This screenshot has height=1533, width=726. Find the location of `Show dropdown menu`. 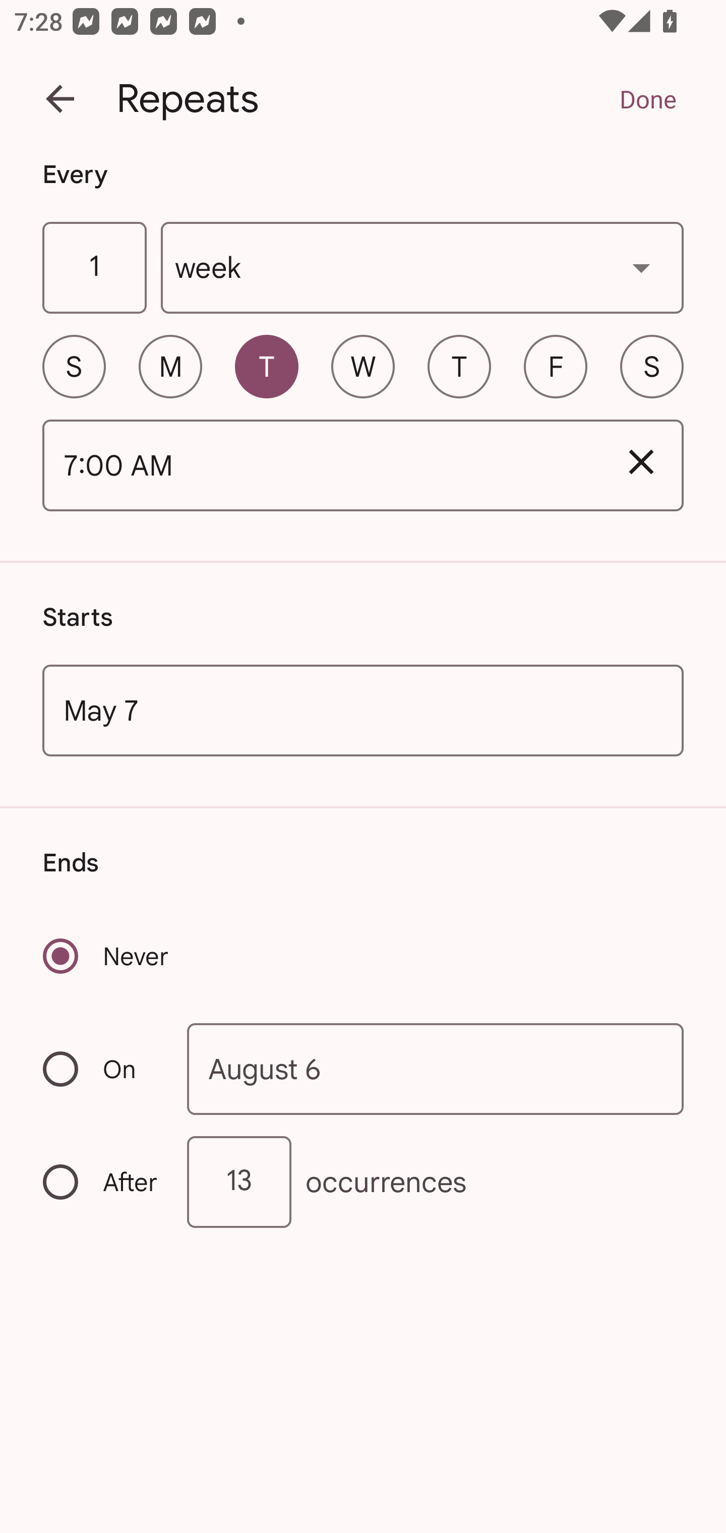

Show dropdown menu is located at coordinates (641, 267).